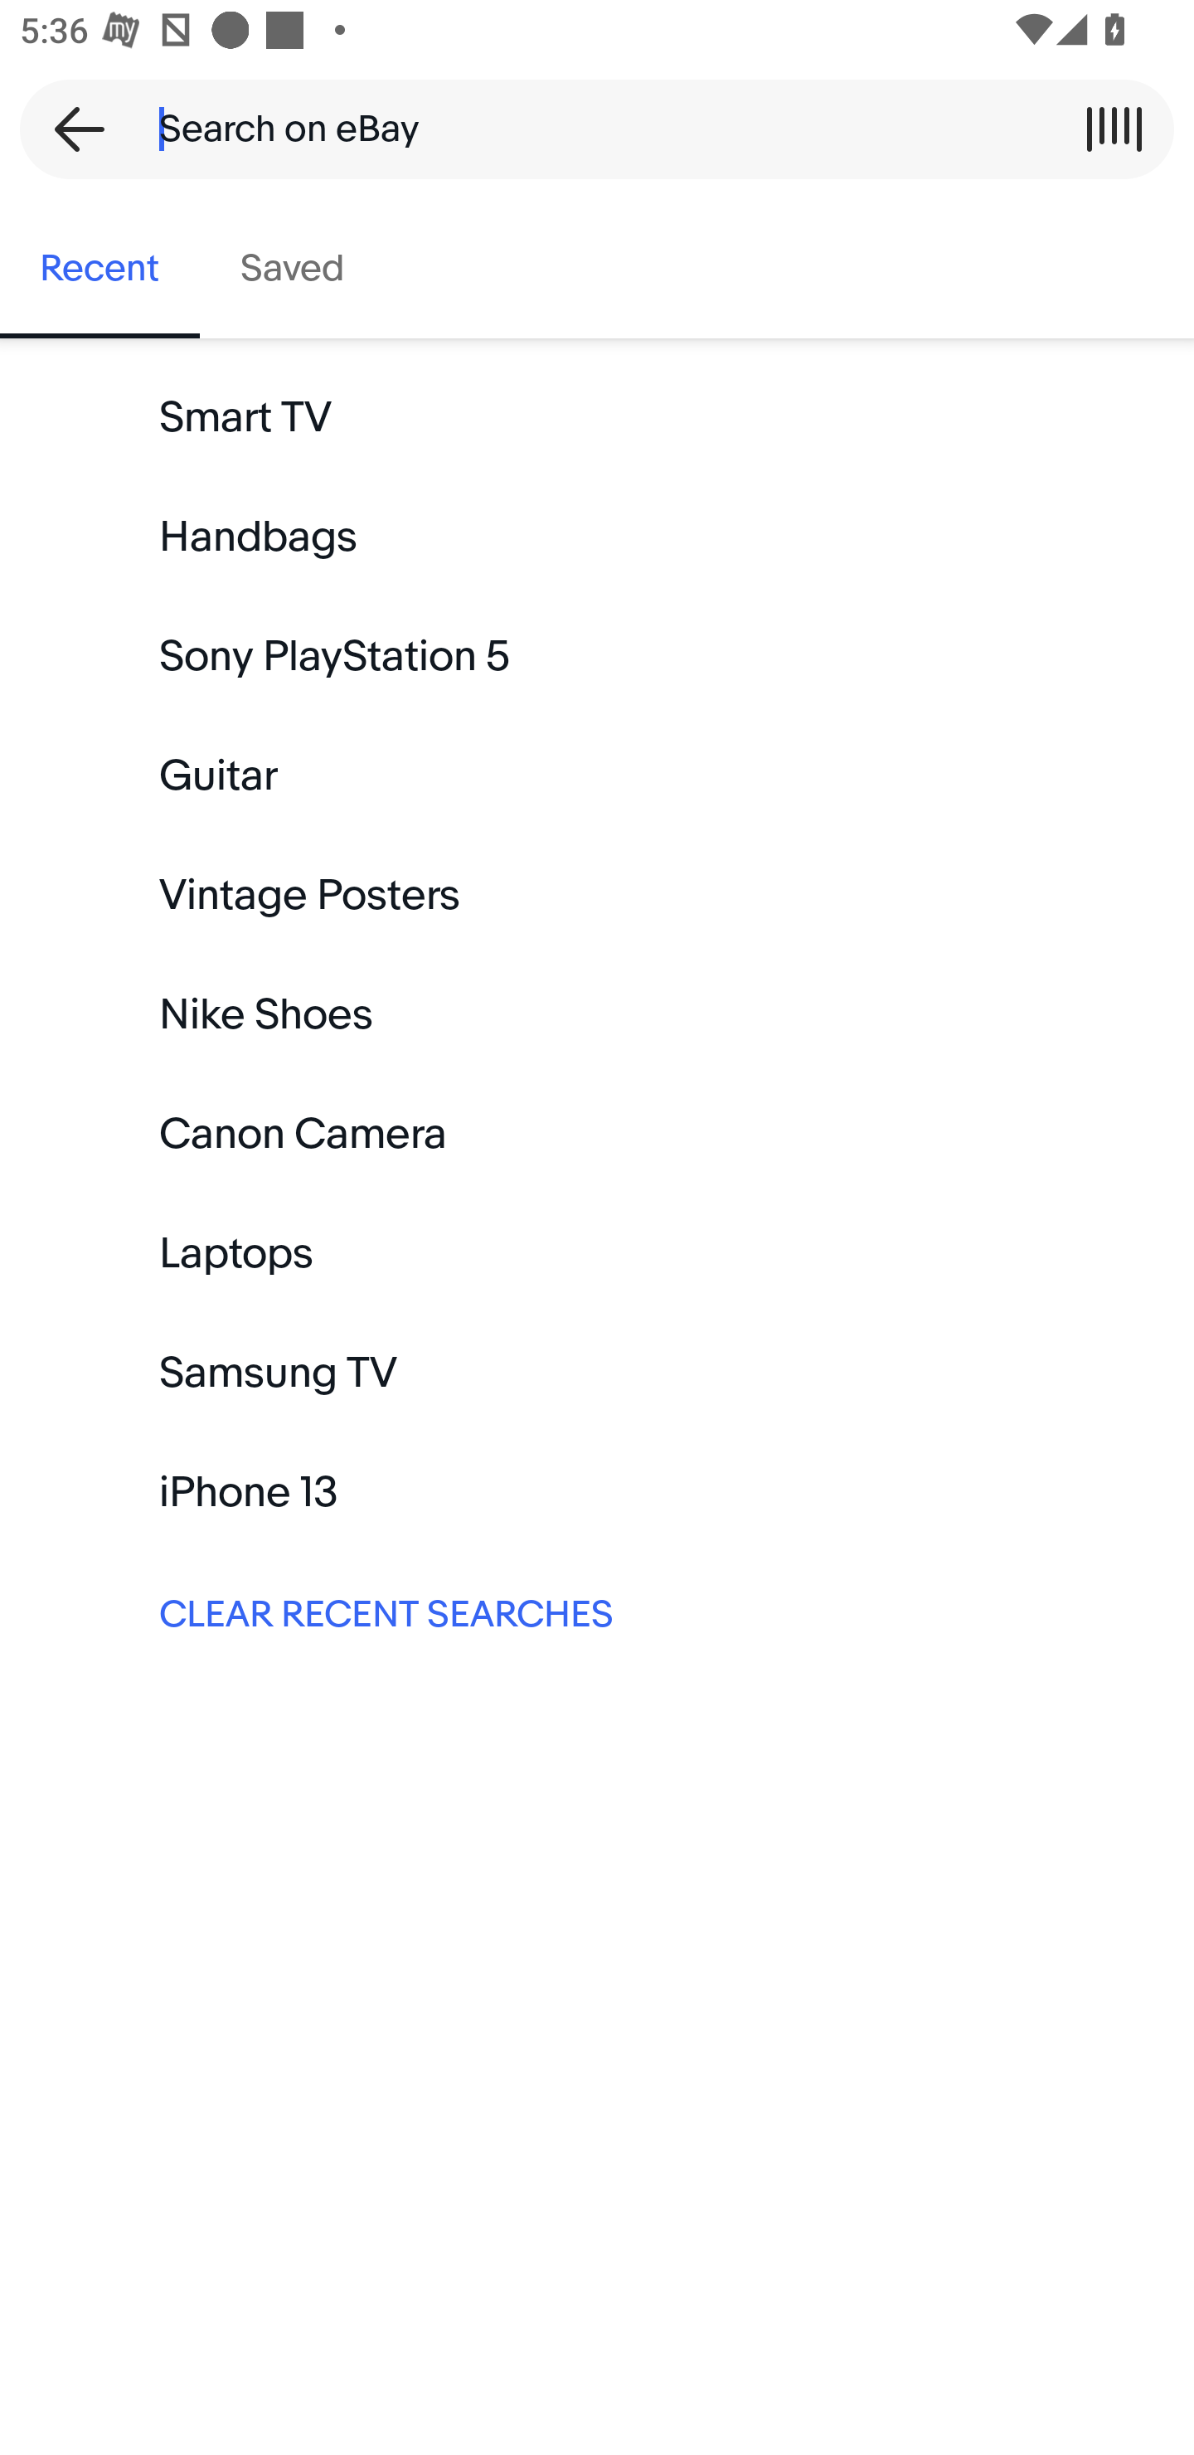 This screenshot has height=2455, width=1194. I want to click on Handbags Keyword search Handbags:, so click(597, 537).